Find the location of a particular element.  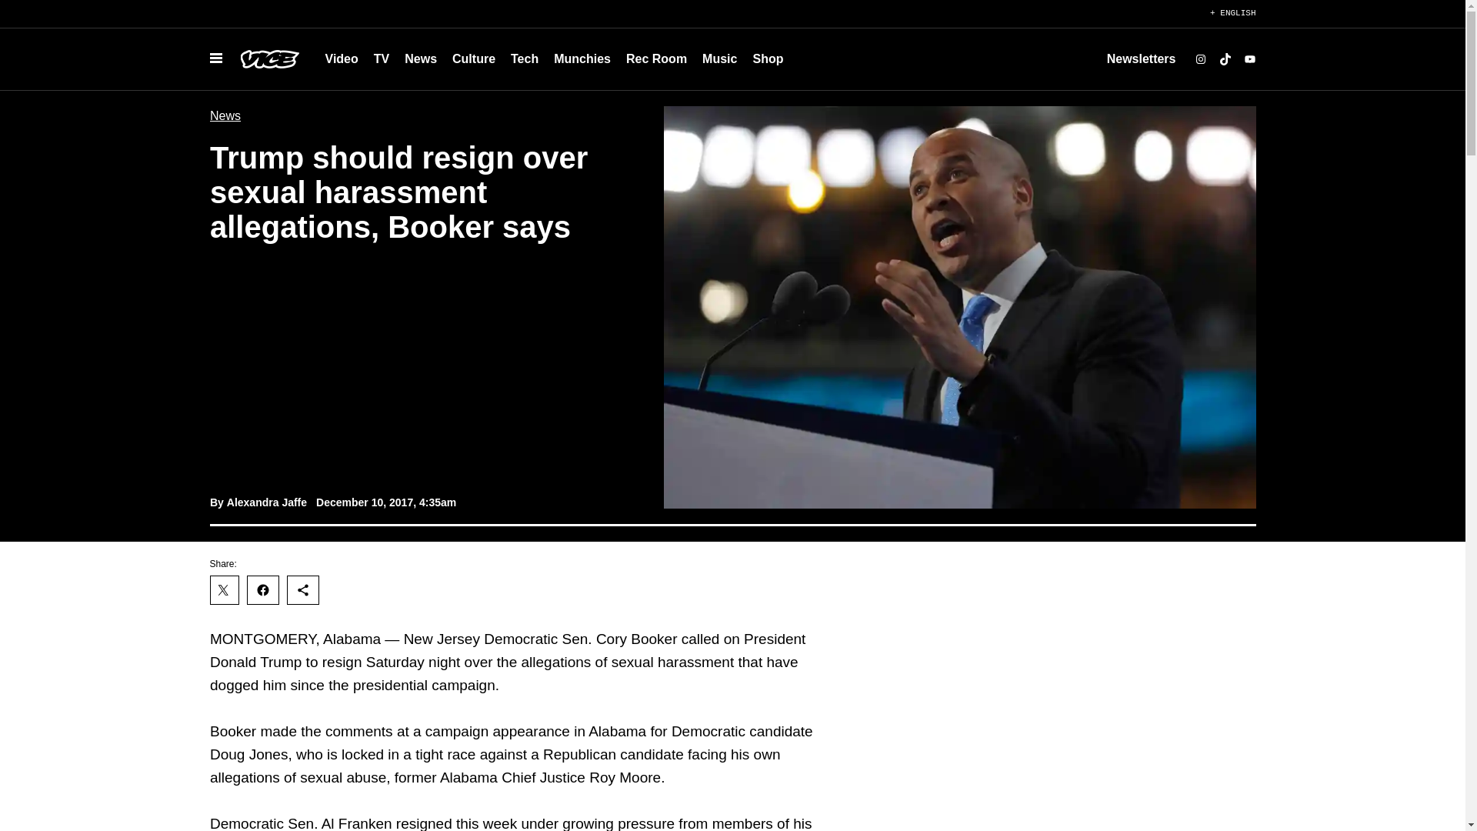

Music is located at coordinates (718, 58).